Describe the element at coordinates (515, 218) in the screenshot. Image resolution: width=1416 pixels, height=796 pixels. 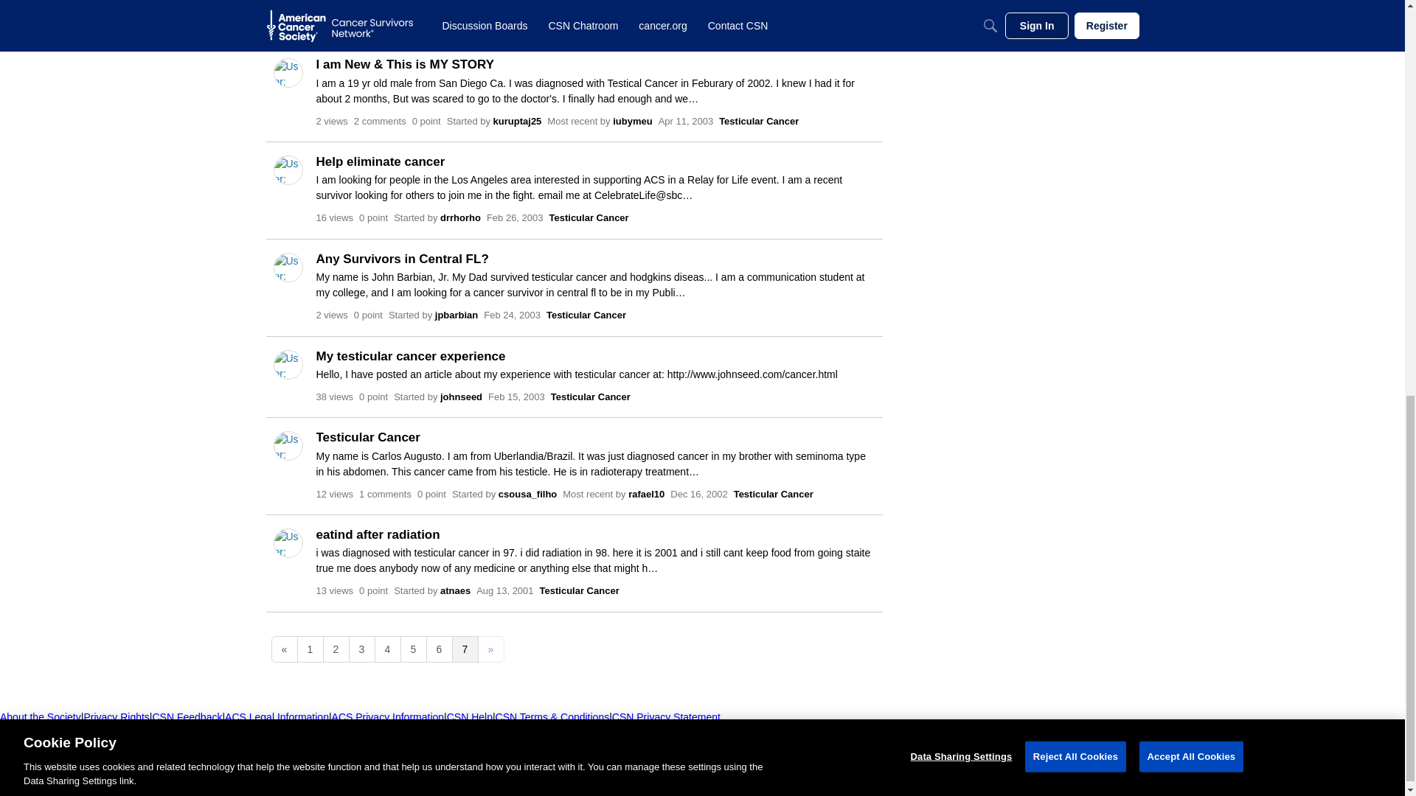
I see `Wednesday, February 26, 2003 at 1:24 AM` at that location.